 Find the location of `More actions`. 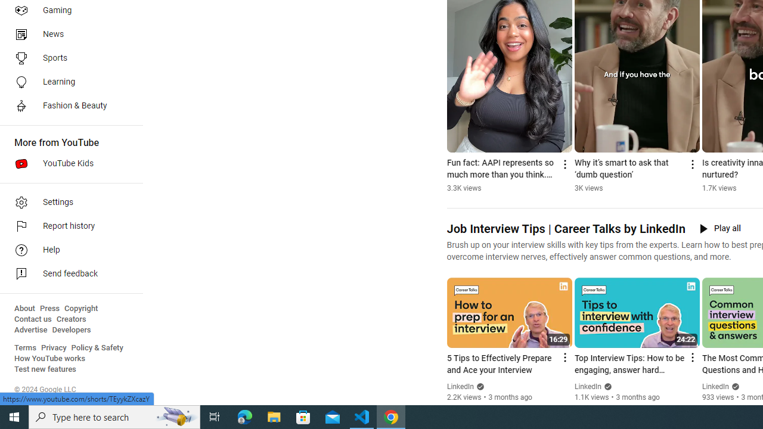

More actions is located at coordinates (691, 164).